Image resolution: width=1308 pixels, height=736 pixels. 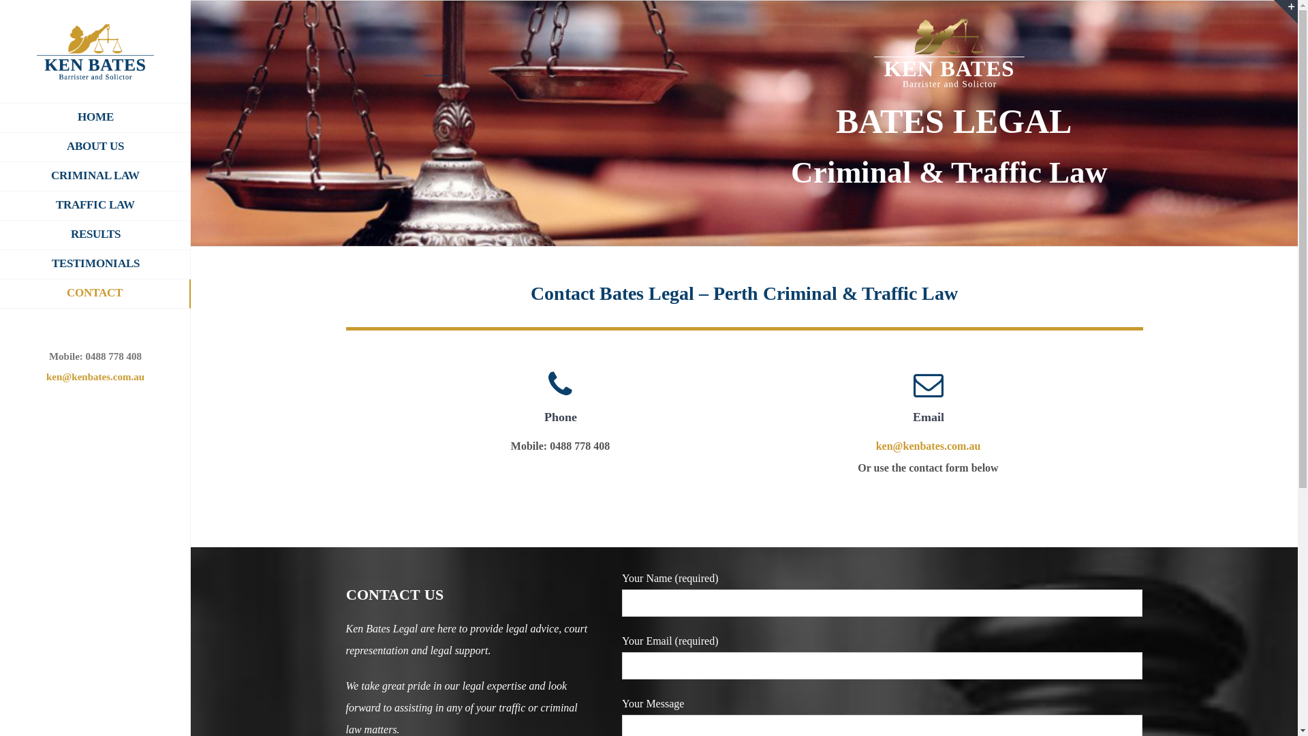 What do you see at coordinates (95, 377) in the screenshot?
I see `ken@kenbates.com.au` at bounding box center [95, 377].